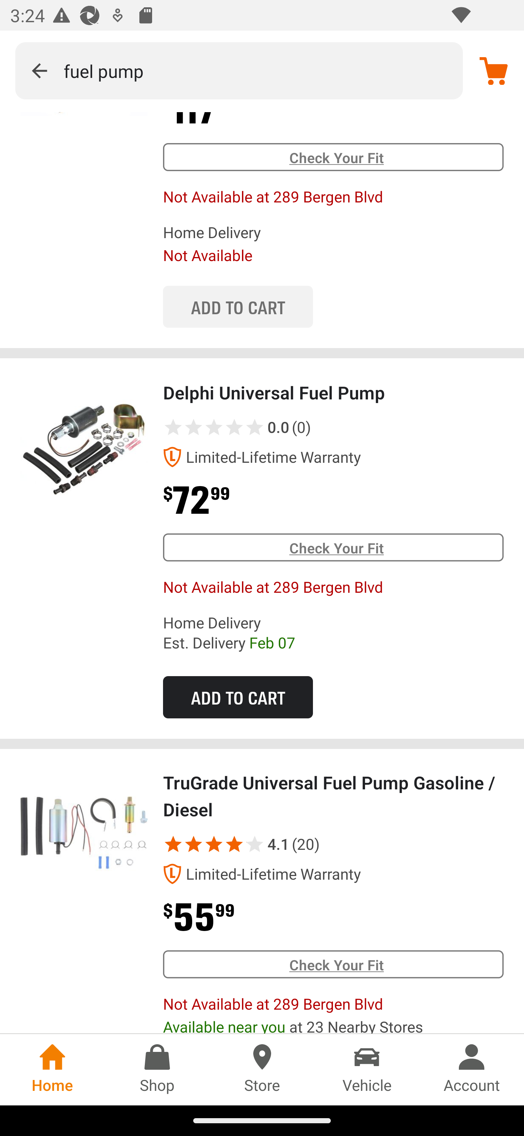 The image size is (524, 1136). I want to click on Shop, so click(157, 1069).